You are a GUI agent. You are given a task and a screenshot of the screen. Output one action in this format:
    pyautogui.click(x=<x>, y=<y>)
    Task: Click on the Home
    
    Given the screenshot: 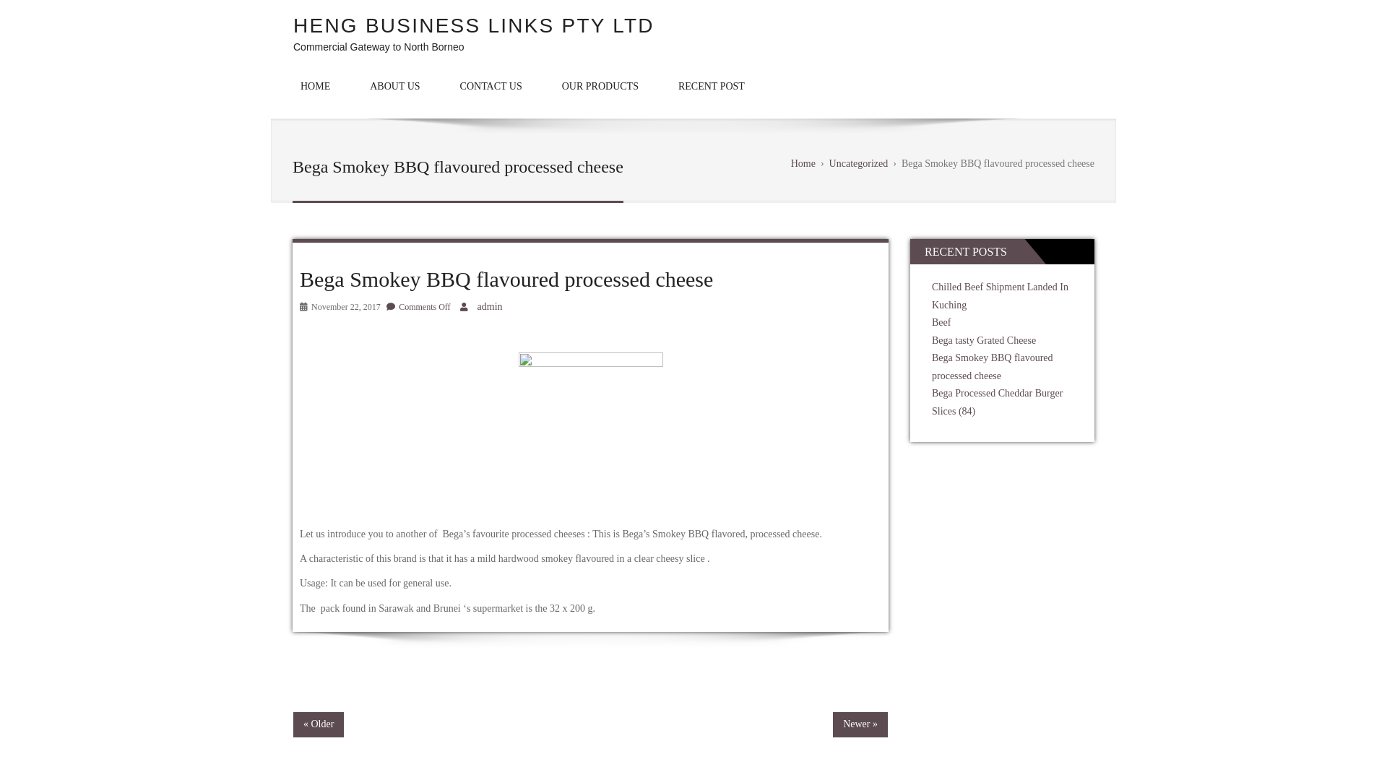 What is the action you would take?
    pyautogui.click(x=803, y=163)
    